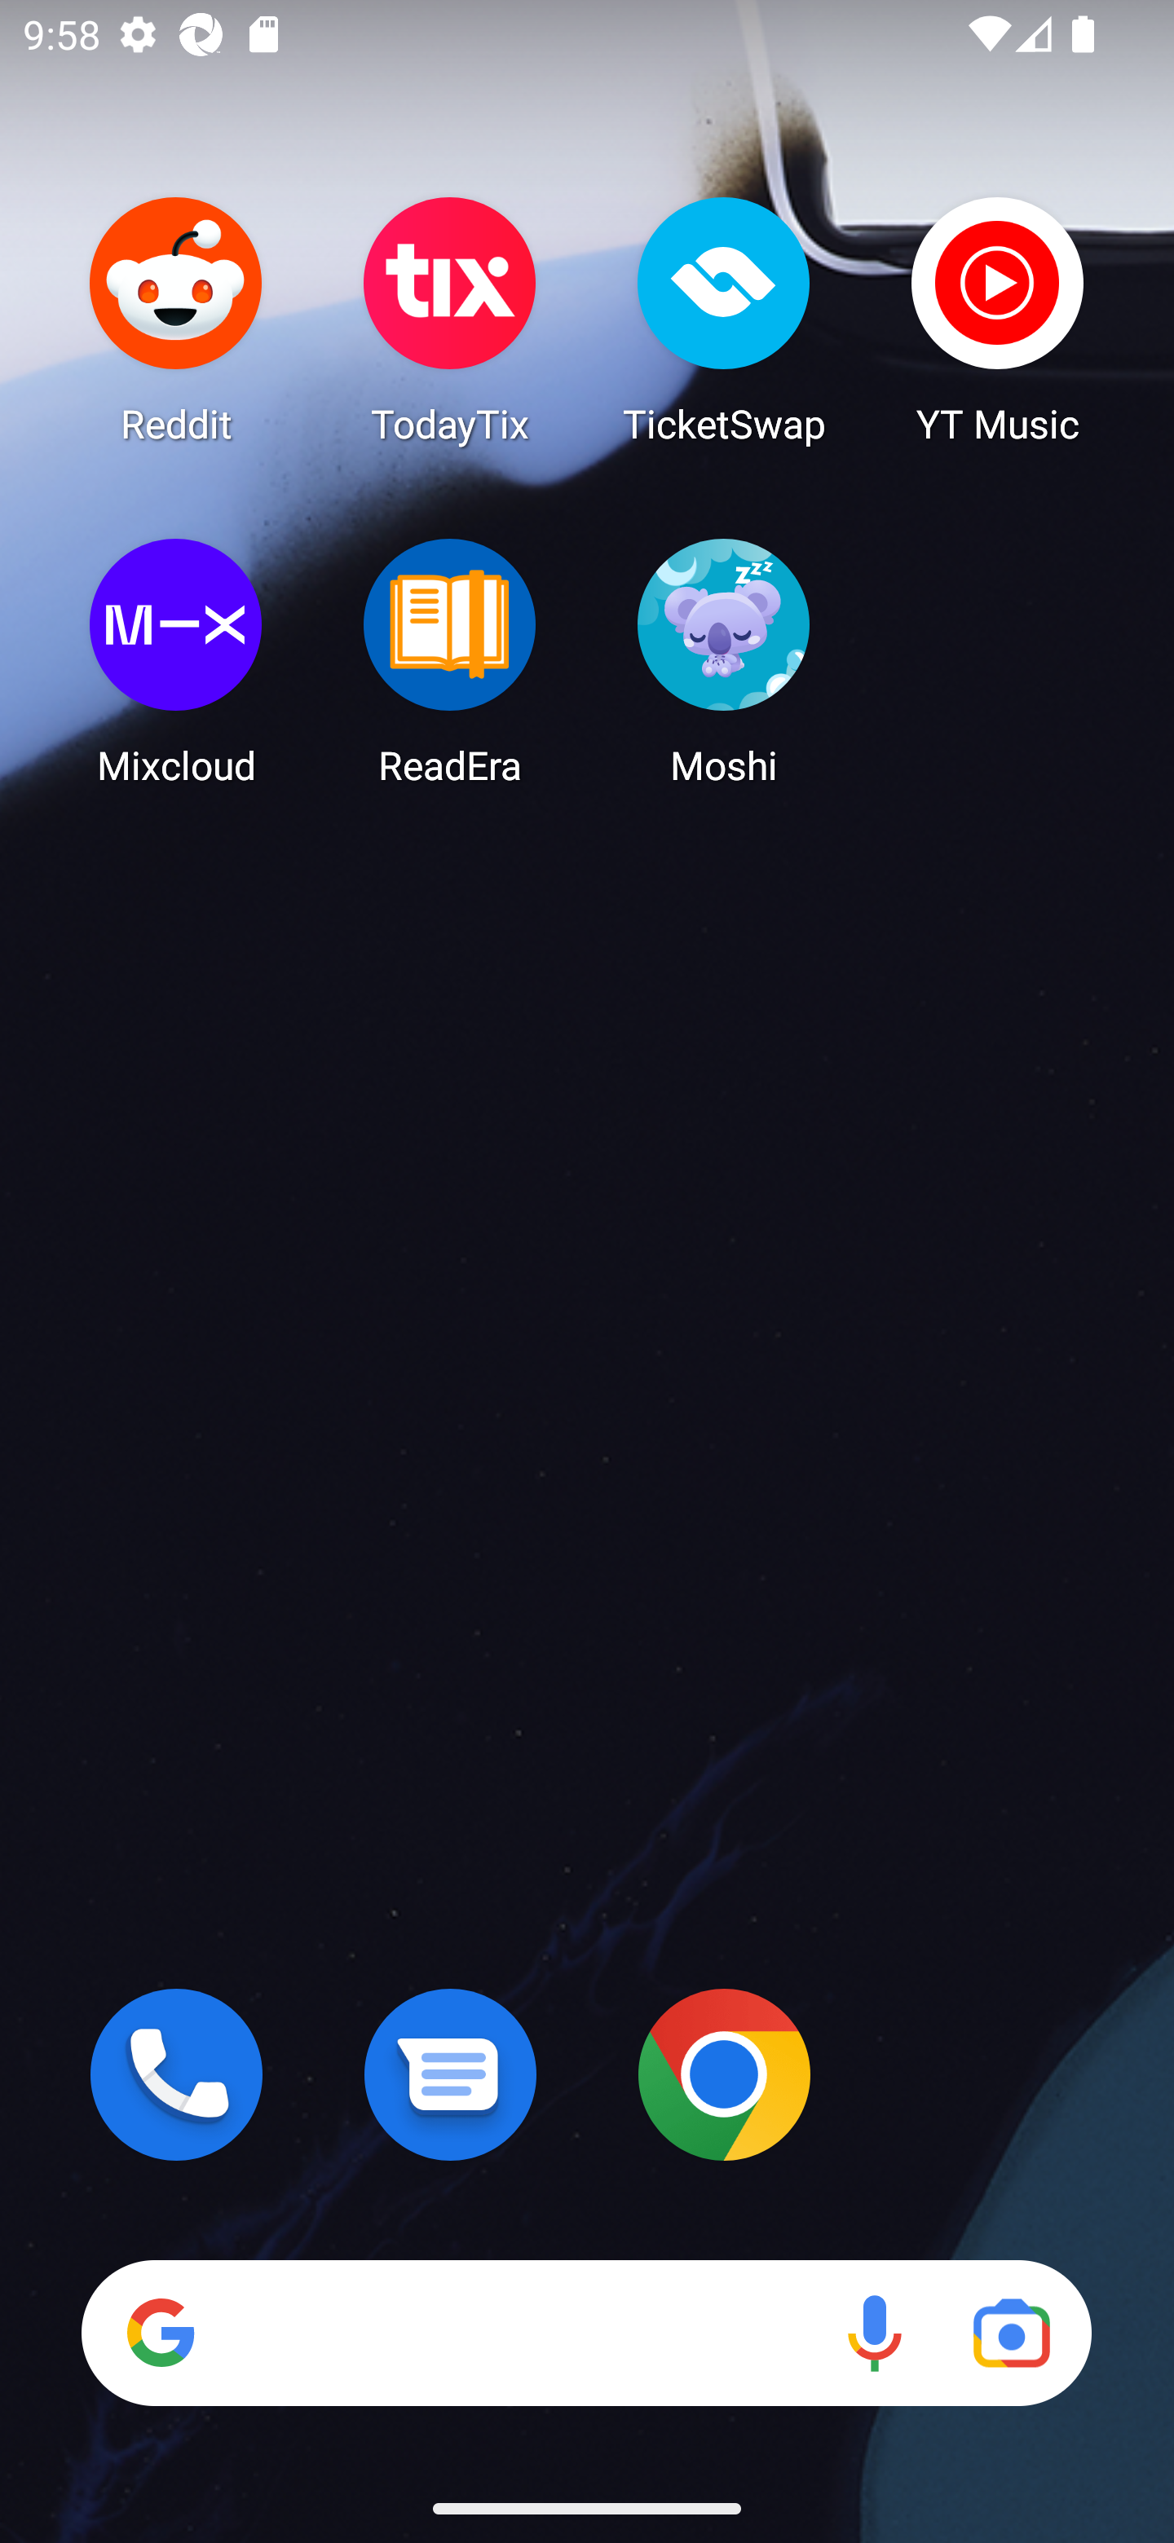 The width and height of the screenshot is (1174, 2543). I want to click on TicketSwap, so click(724, 320).